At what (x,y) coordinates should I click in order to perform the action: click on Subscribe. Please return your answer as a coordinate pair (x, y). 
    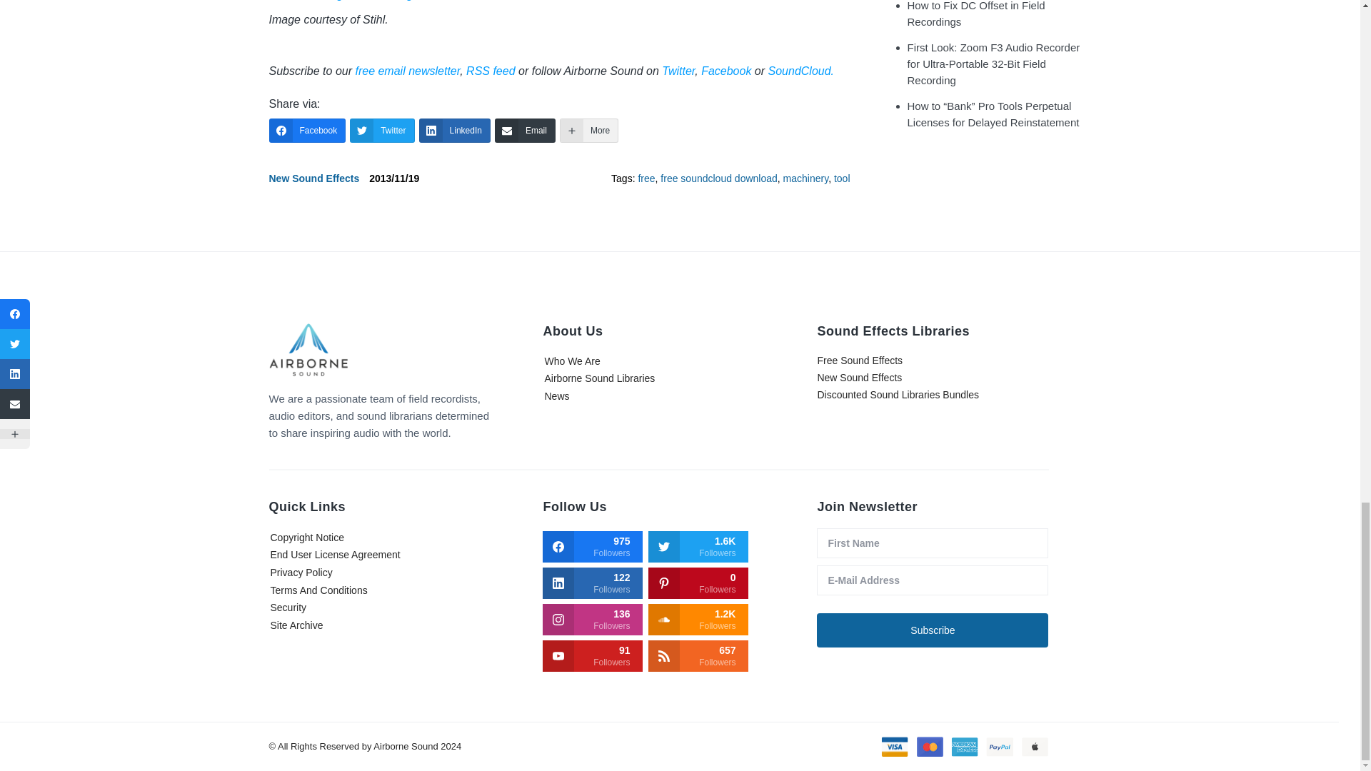
    Looking at the image, I should click on (933, 630).